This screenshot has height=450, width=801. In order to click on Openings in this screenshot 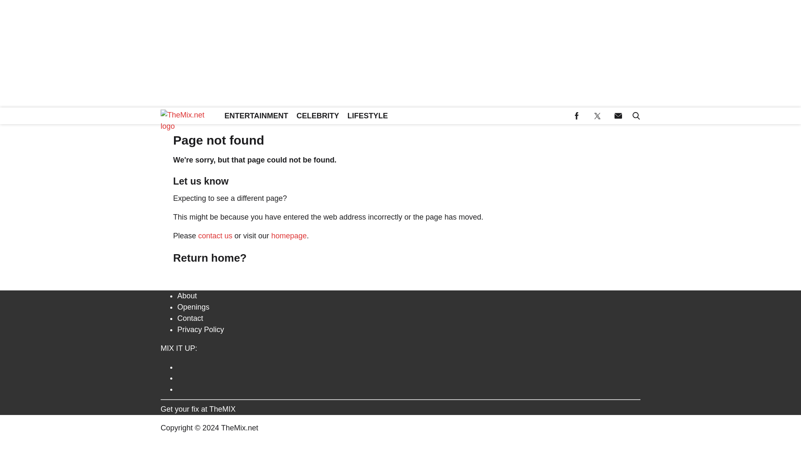, I will do `click(193, 307)`.